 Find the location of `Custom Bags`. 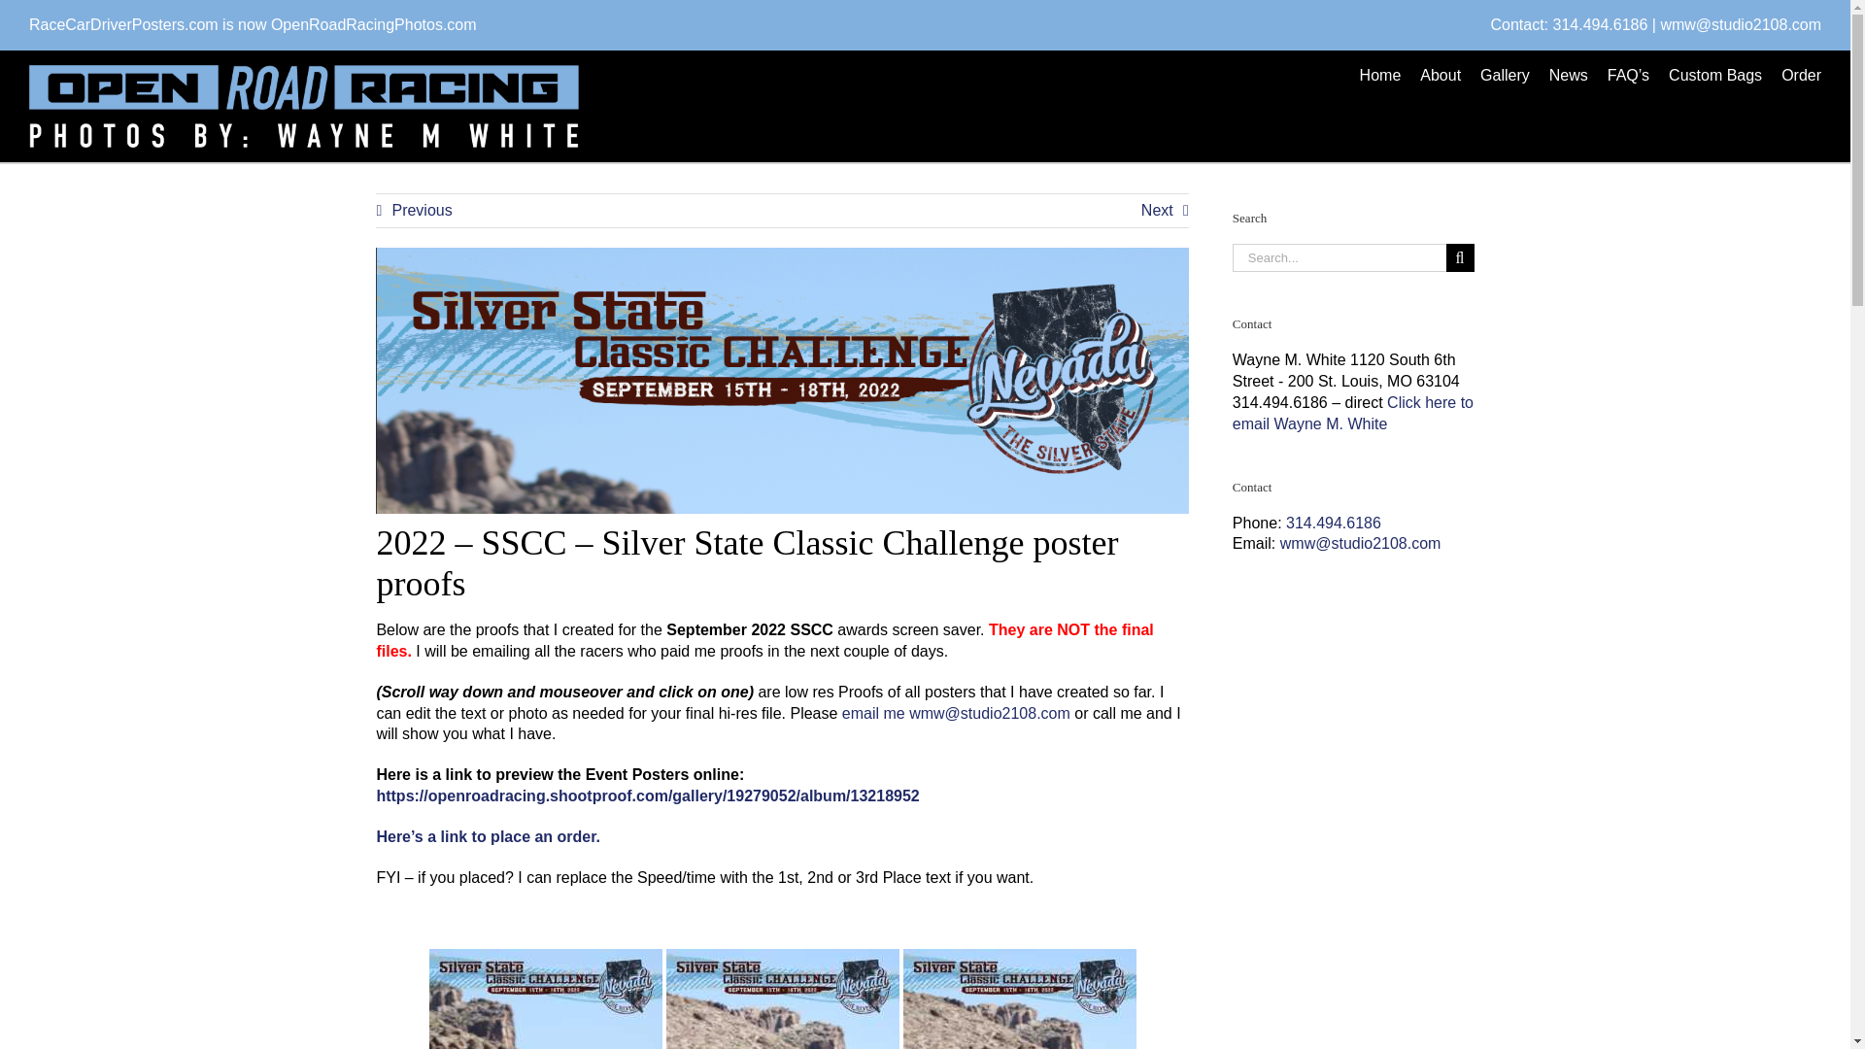

Custom Bags is located at coordinates (1715, 76).